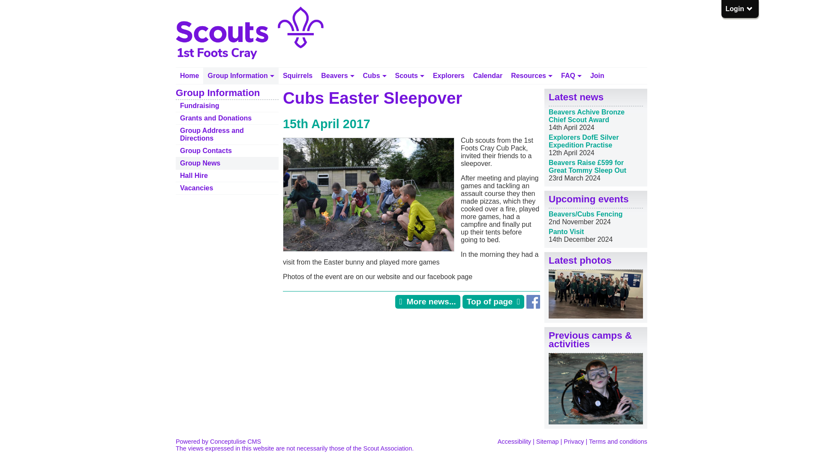  What do you see at coordinates (189, 75) in the screenshot?
I see `1st Foots Cray Scout Group homepage` at bounding box center [189, 75].